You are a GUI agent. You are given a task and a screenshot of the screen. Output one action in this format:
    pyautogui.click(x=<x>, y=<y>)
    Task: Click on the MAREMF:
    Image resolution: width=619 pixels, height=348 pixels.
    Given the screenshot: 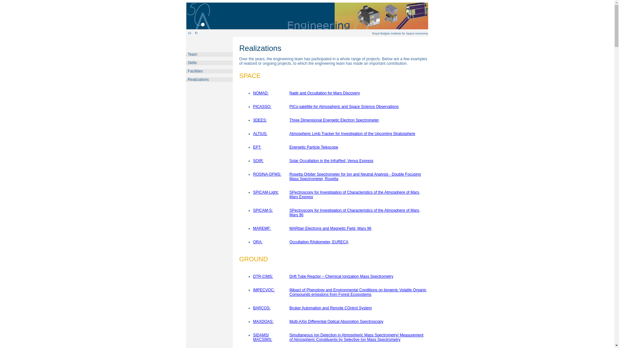 What is the action you would take?
    pyautogui.click(x=262, y=228)
    